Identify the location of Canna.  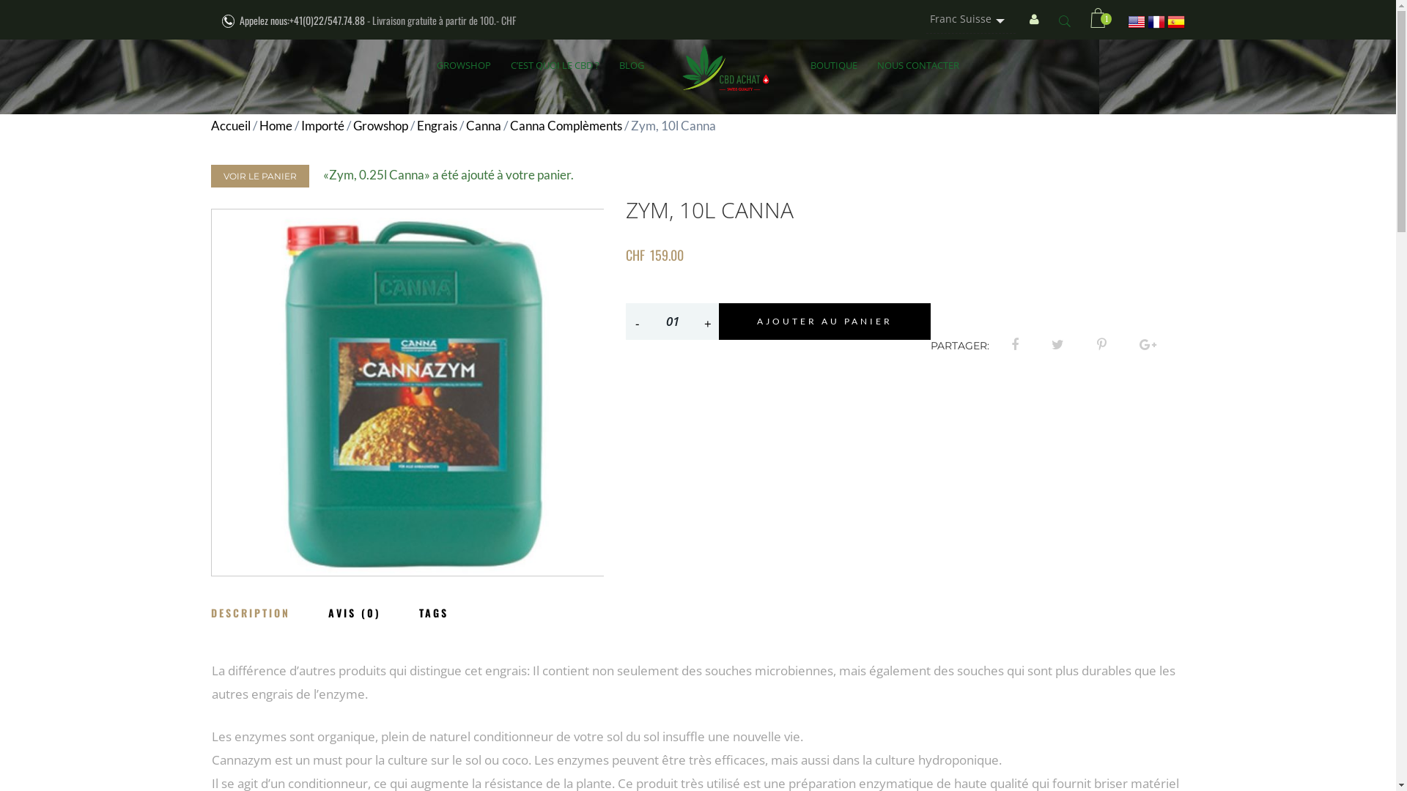
(484, 126).